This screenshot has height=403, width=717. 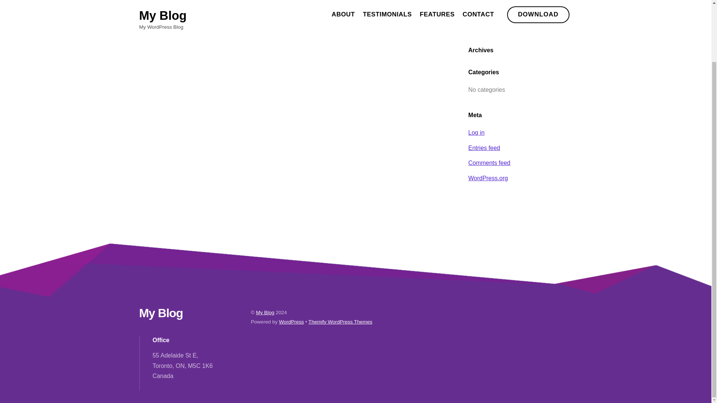 I want to click on My Blog, so click(x=265, y=312).